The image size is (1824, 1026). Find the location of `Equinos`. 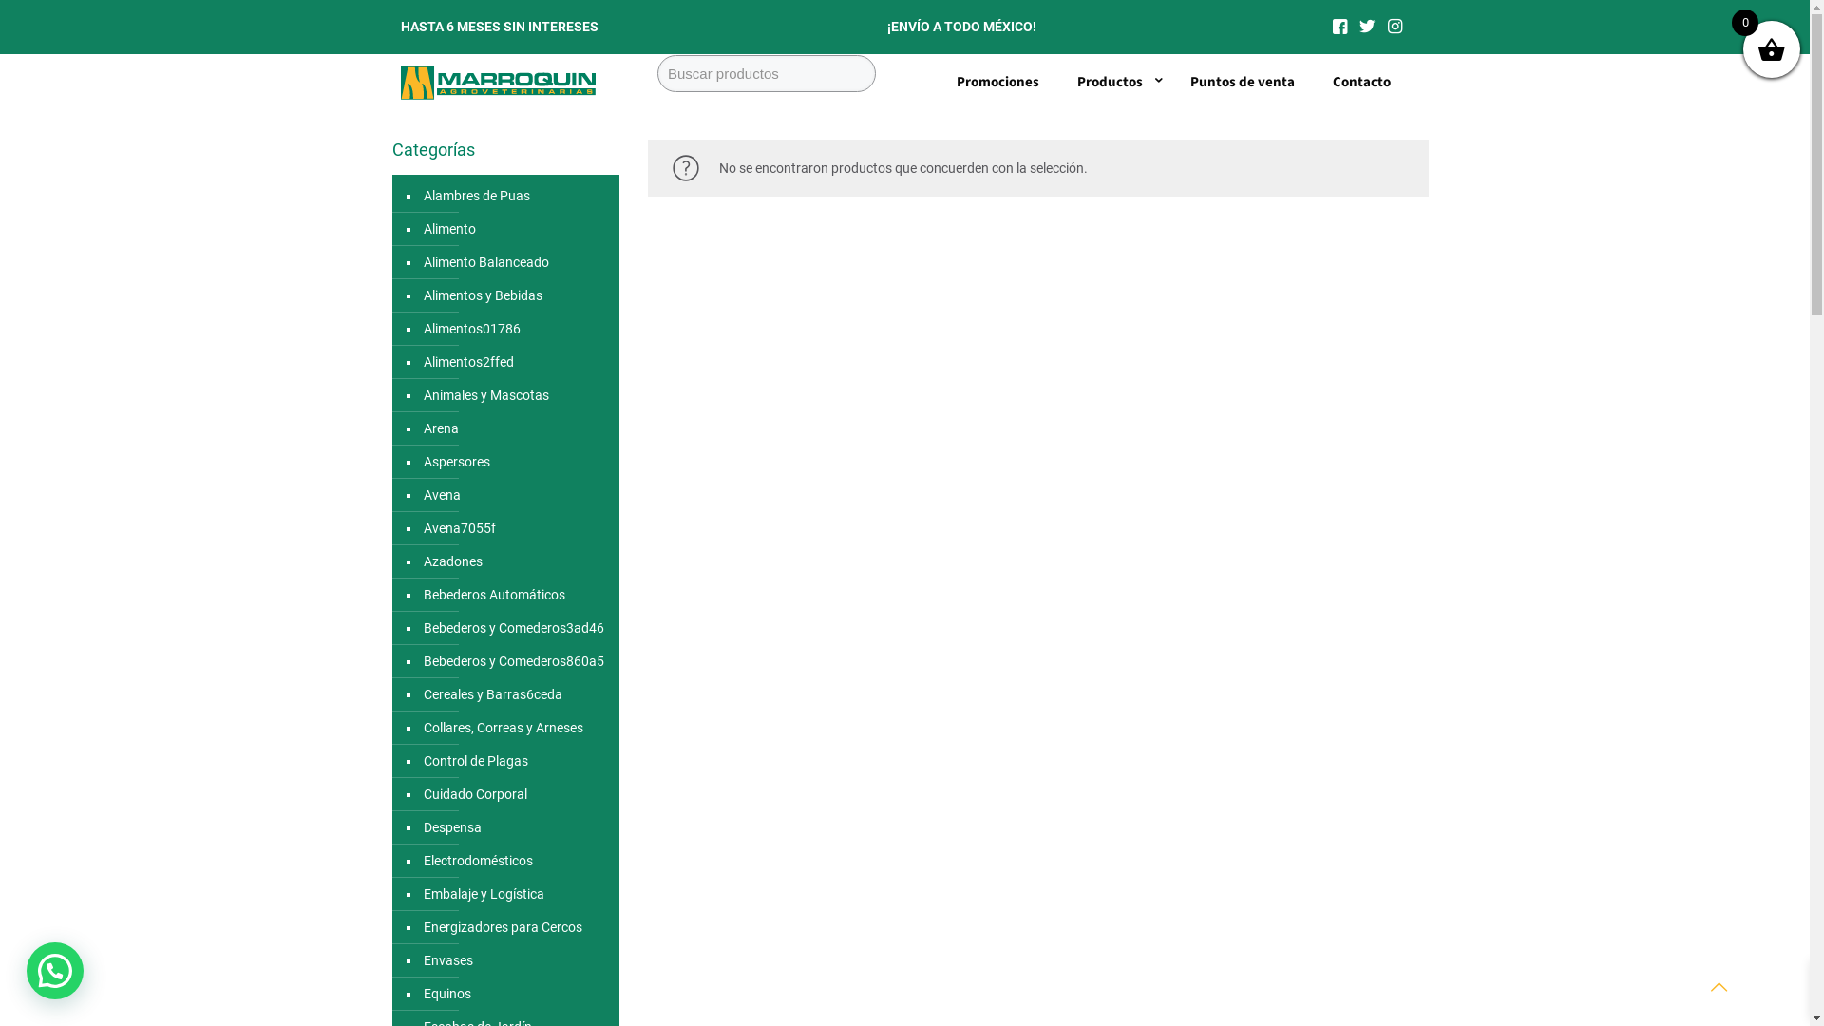

Equinos is located at coordinates (515, 994).